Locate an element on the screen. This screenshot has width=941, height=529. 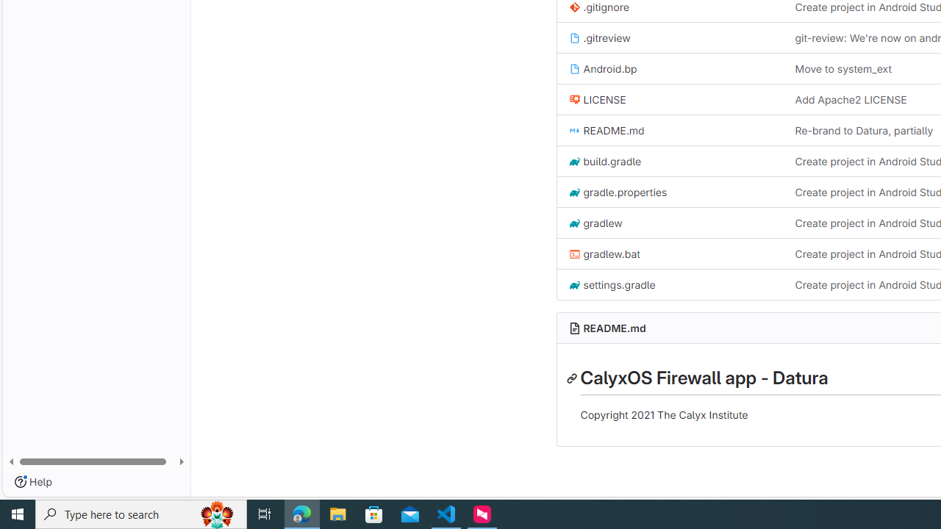
gradlew is located at coordinates (670, 223).